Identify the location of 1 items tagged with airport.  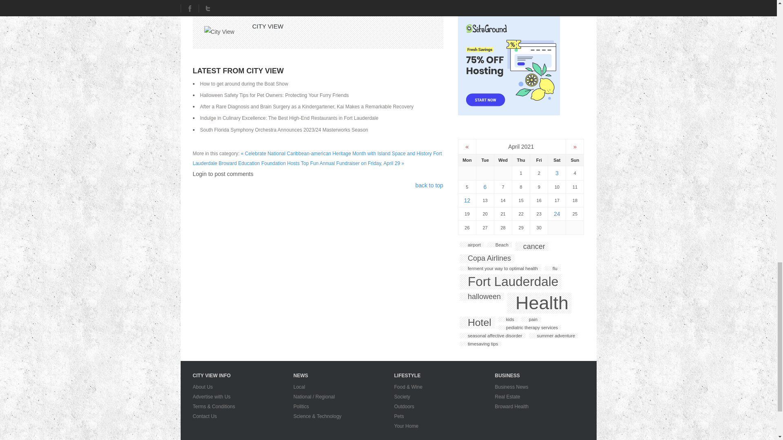
(471, 244).